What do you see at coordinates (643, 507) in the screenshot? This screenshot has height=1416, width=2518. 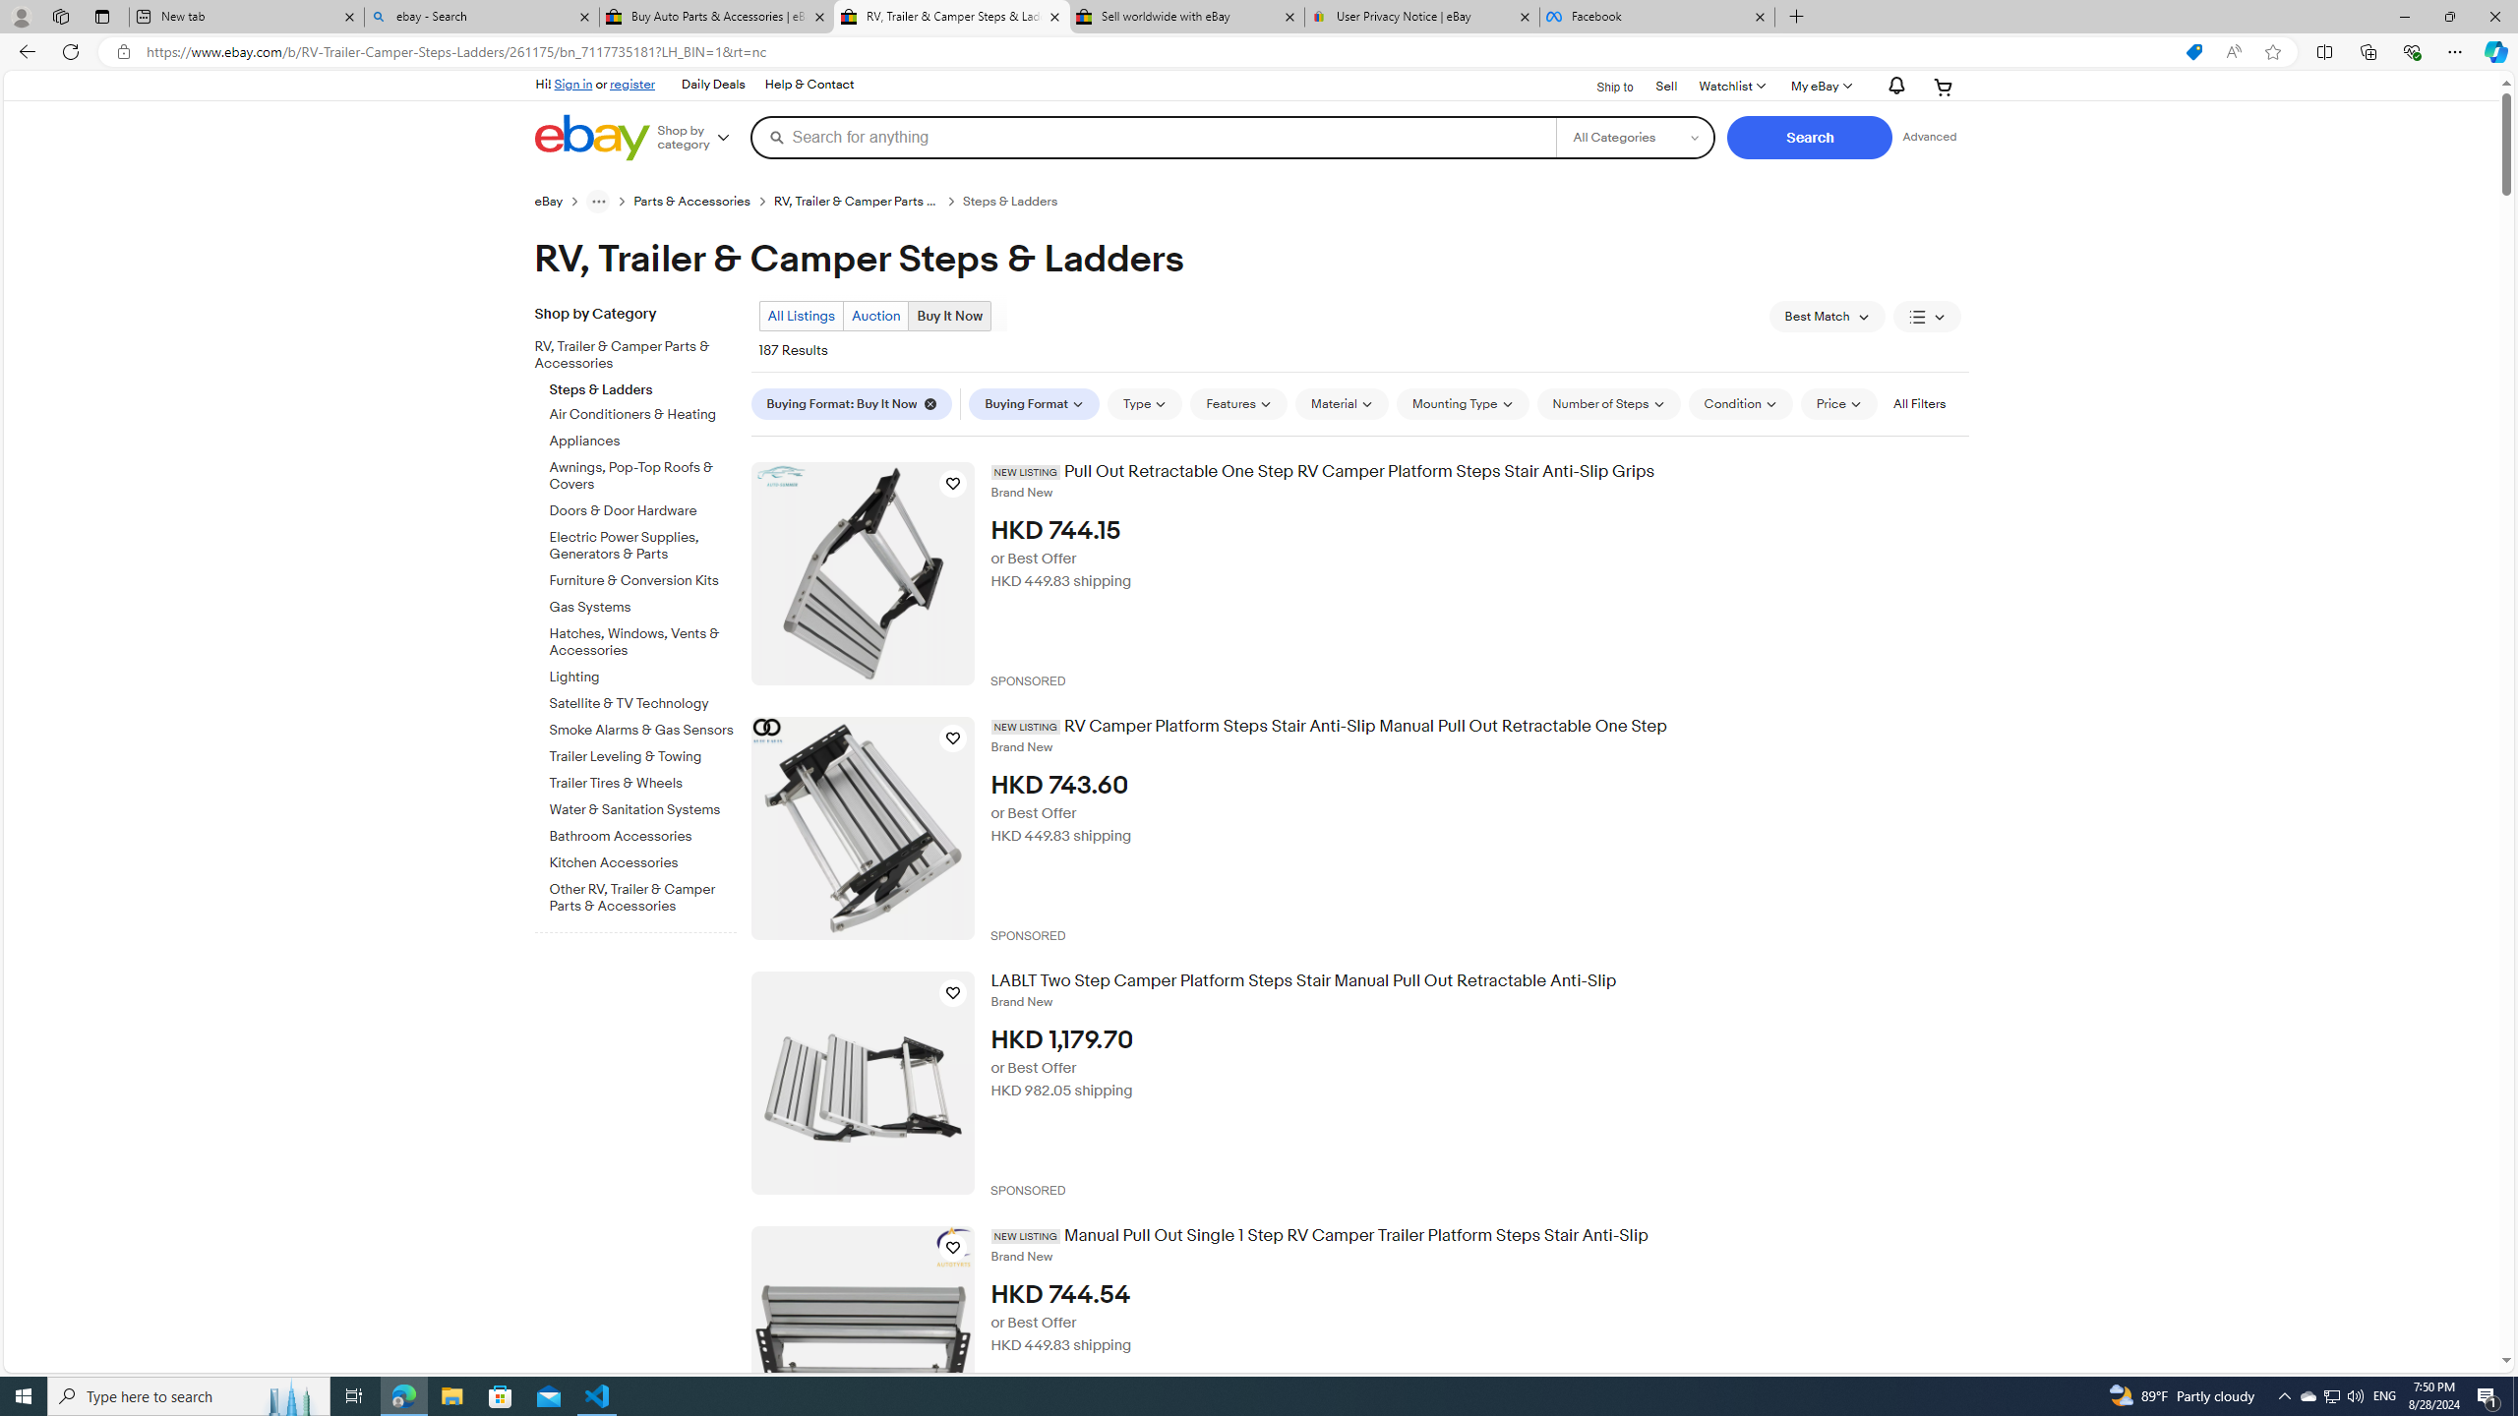 I see `Doors & Door Hardware` at bounding box center [643, 507].